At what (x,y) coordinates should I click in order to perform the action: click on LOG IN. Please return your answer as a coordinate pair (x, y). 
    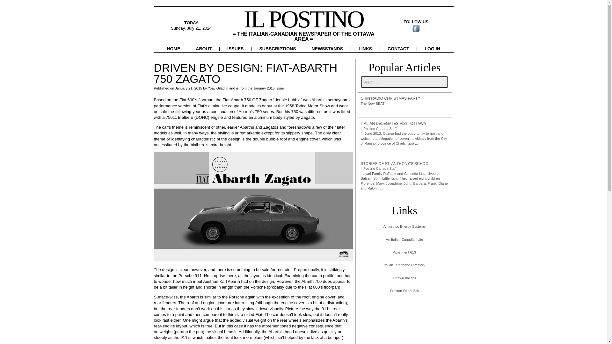
    Looking at the image, I should click on (432, 48).